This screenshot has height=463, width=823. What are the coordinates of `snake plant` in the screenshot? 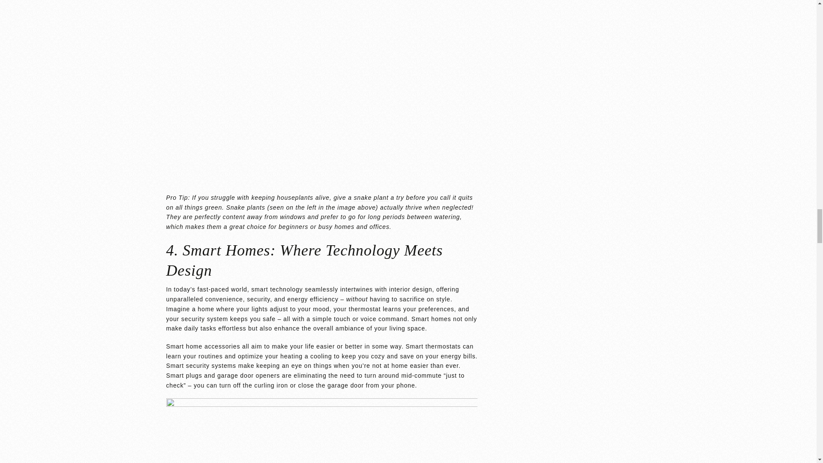 It's located at (371, 197).